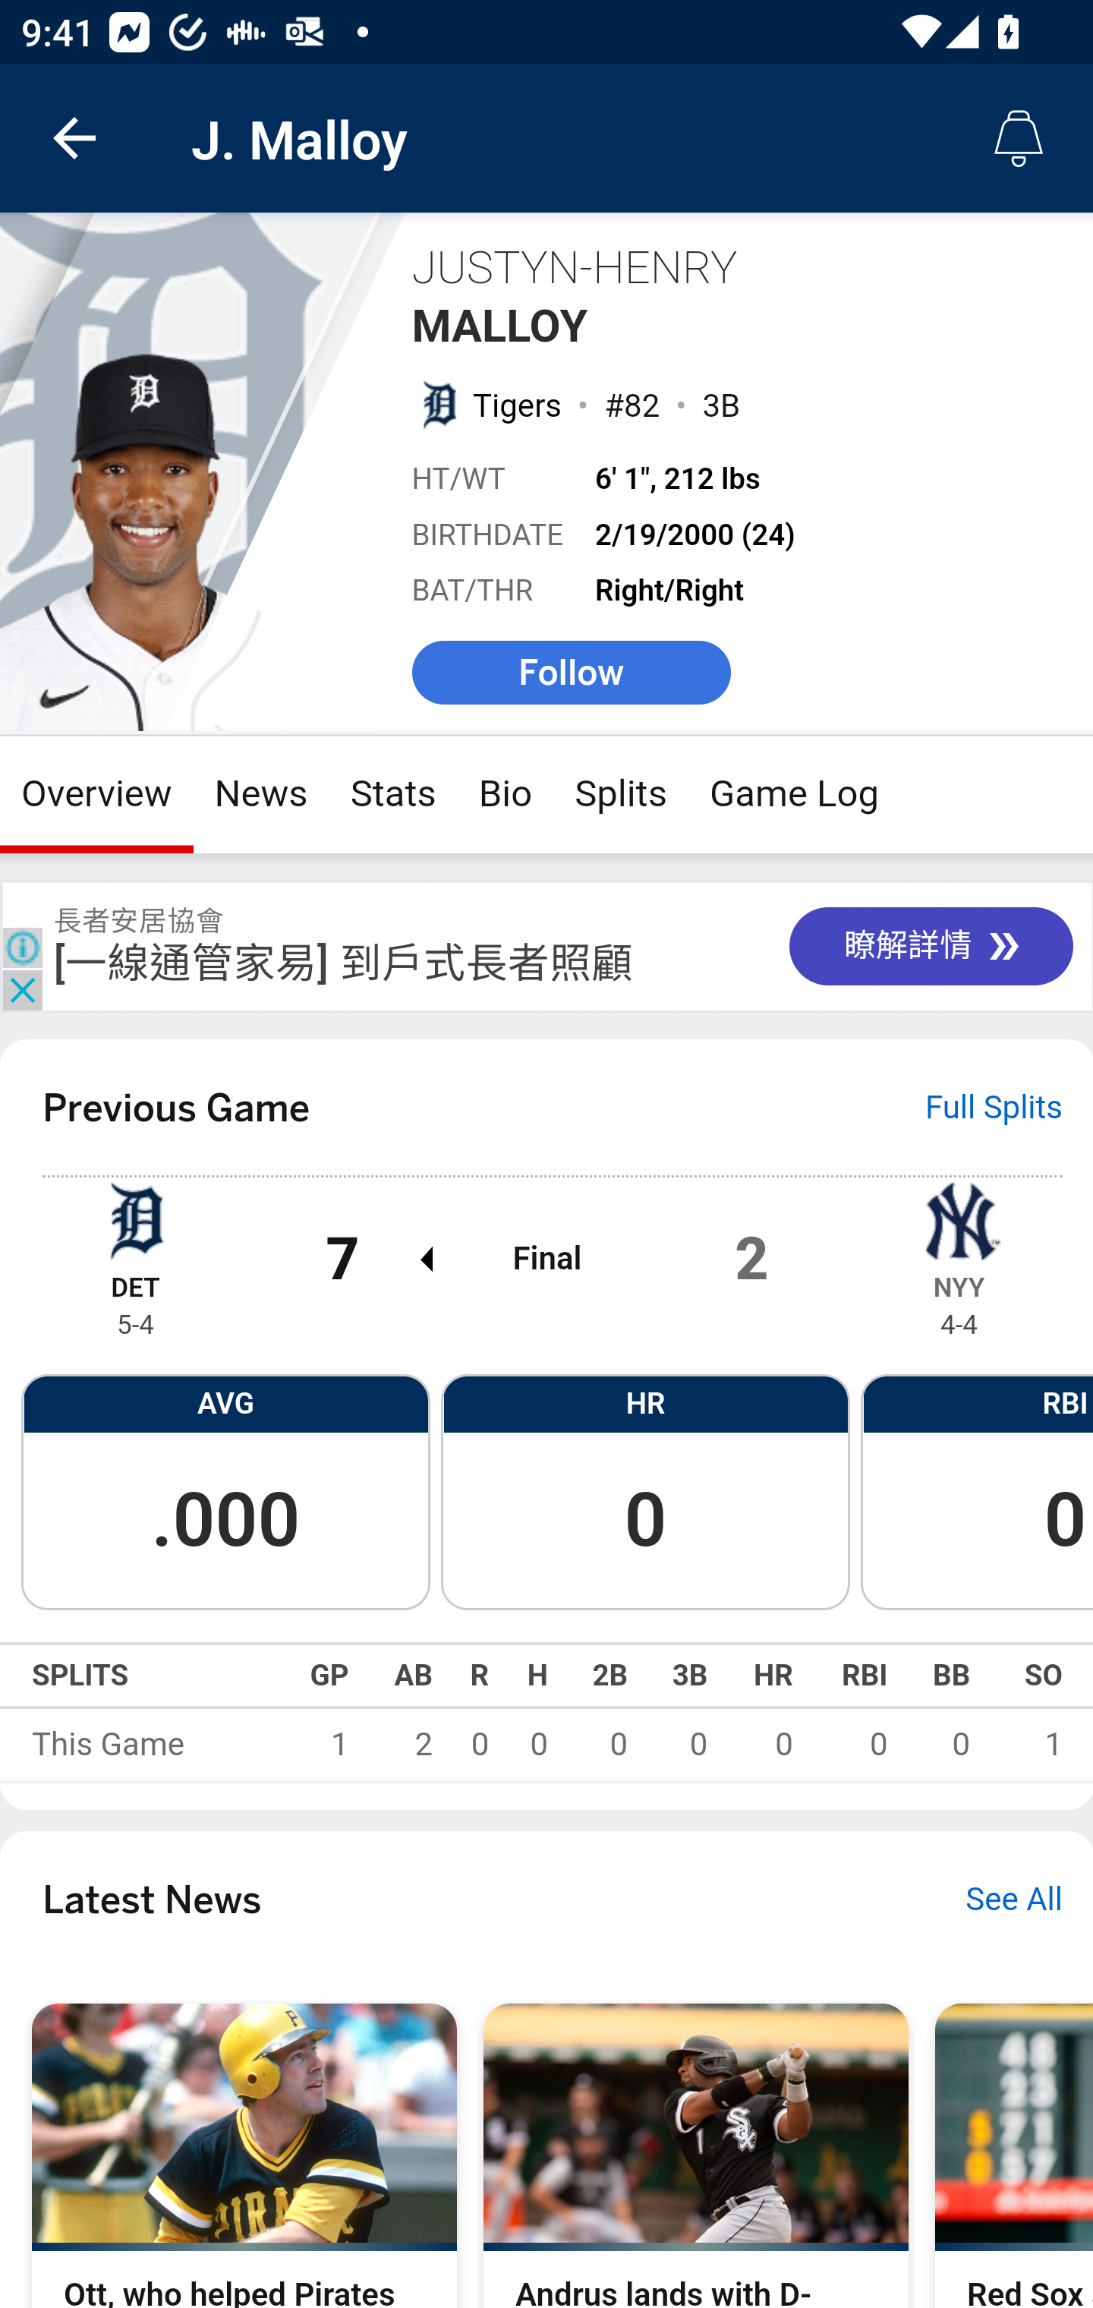 The image size is (1093, 2308). What do you see at coordinates (139, 919) in the screenshot?
I see `長者安居協會` at bounding box center [139, 919].